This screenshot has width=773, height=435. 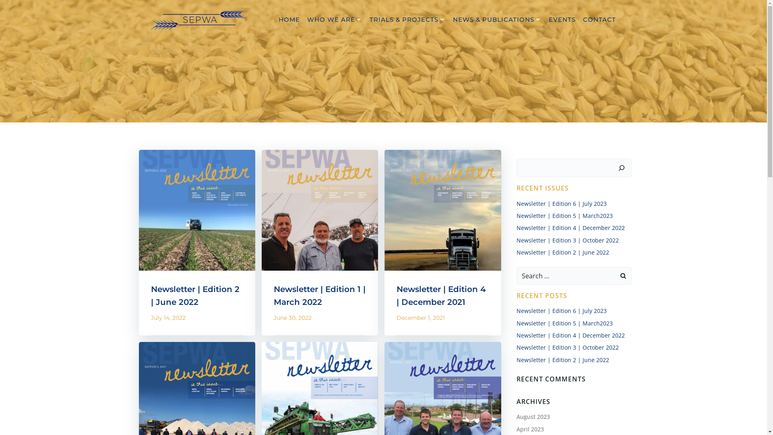 I want to click on Newsletter | Edition 4 | December 2021, so click(x=443, y=296).